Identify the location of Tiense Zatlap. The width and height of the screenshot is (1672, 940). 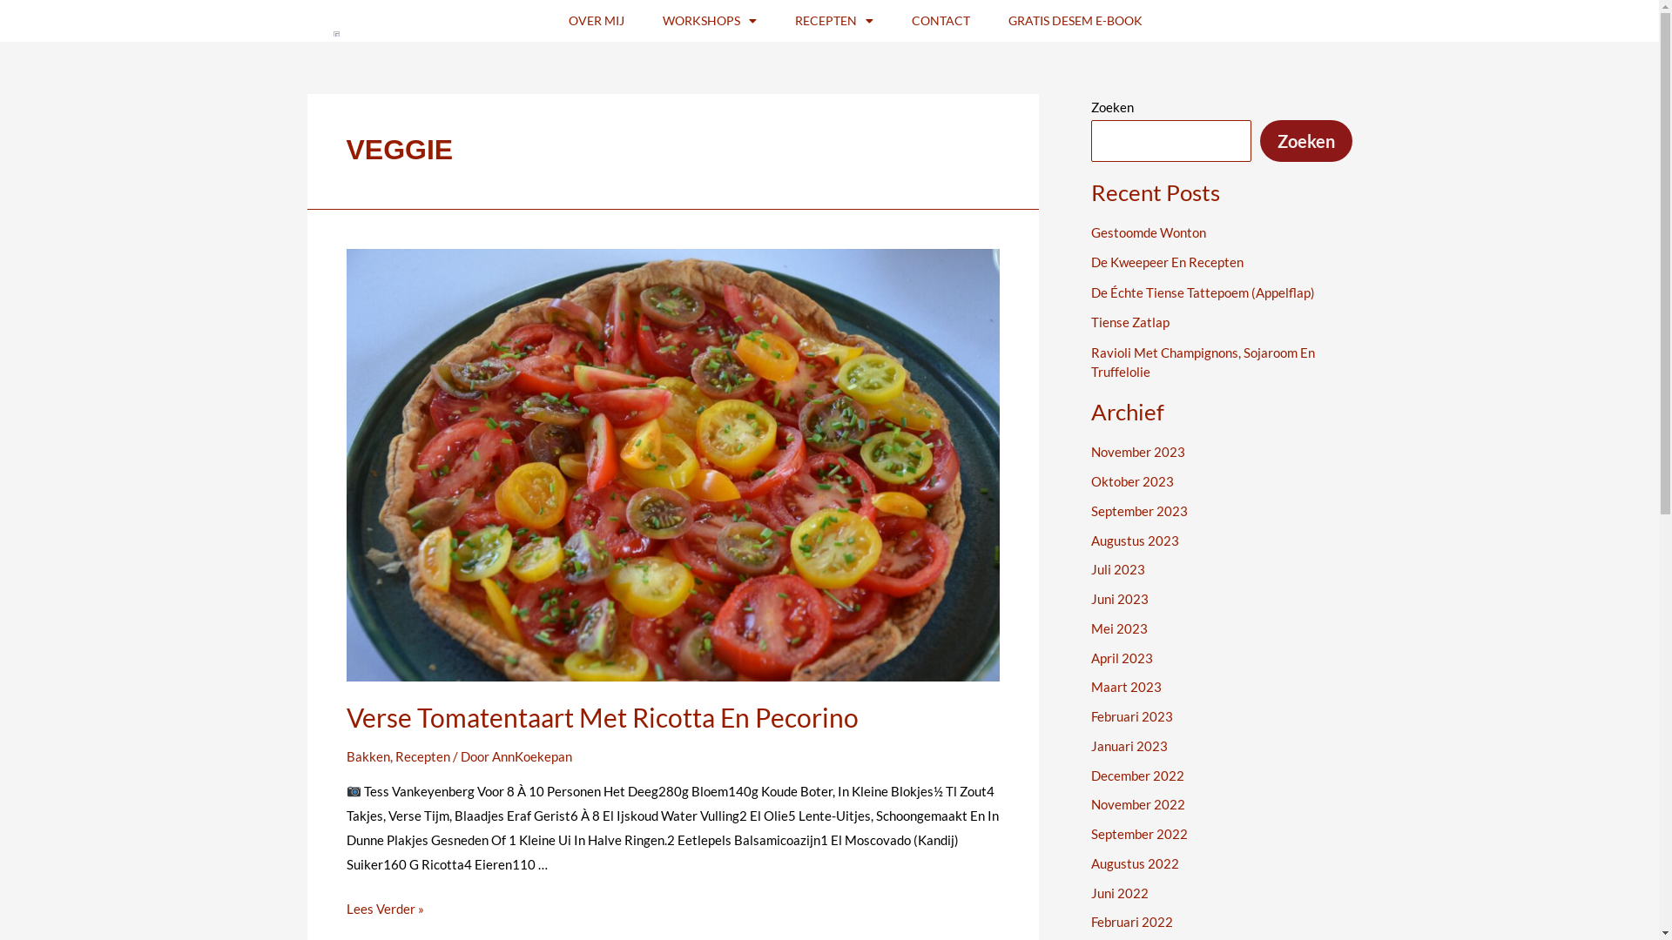
(1129, 322).